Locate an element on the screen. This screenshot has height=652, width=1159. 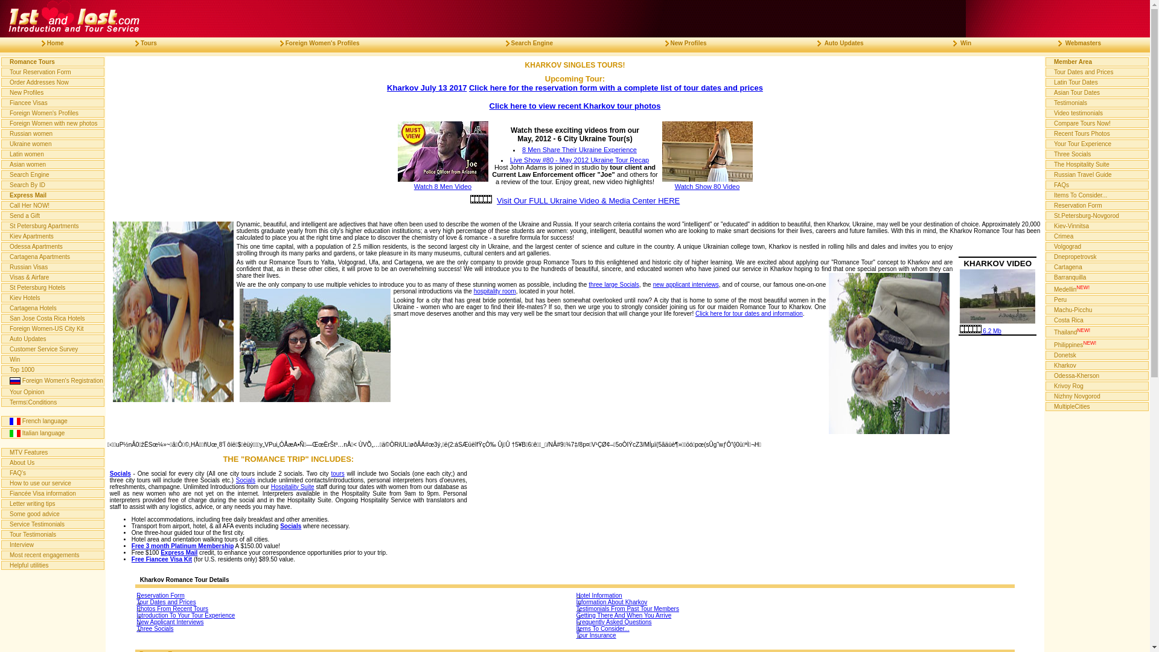
Tour Testimonials is located at coordinates (53, 535).